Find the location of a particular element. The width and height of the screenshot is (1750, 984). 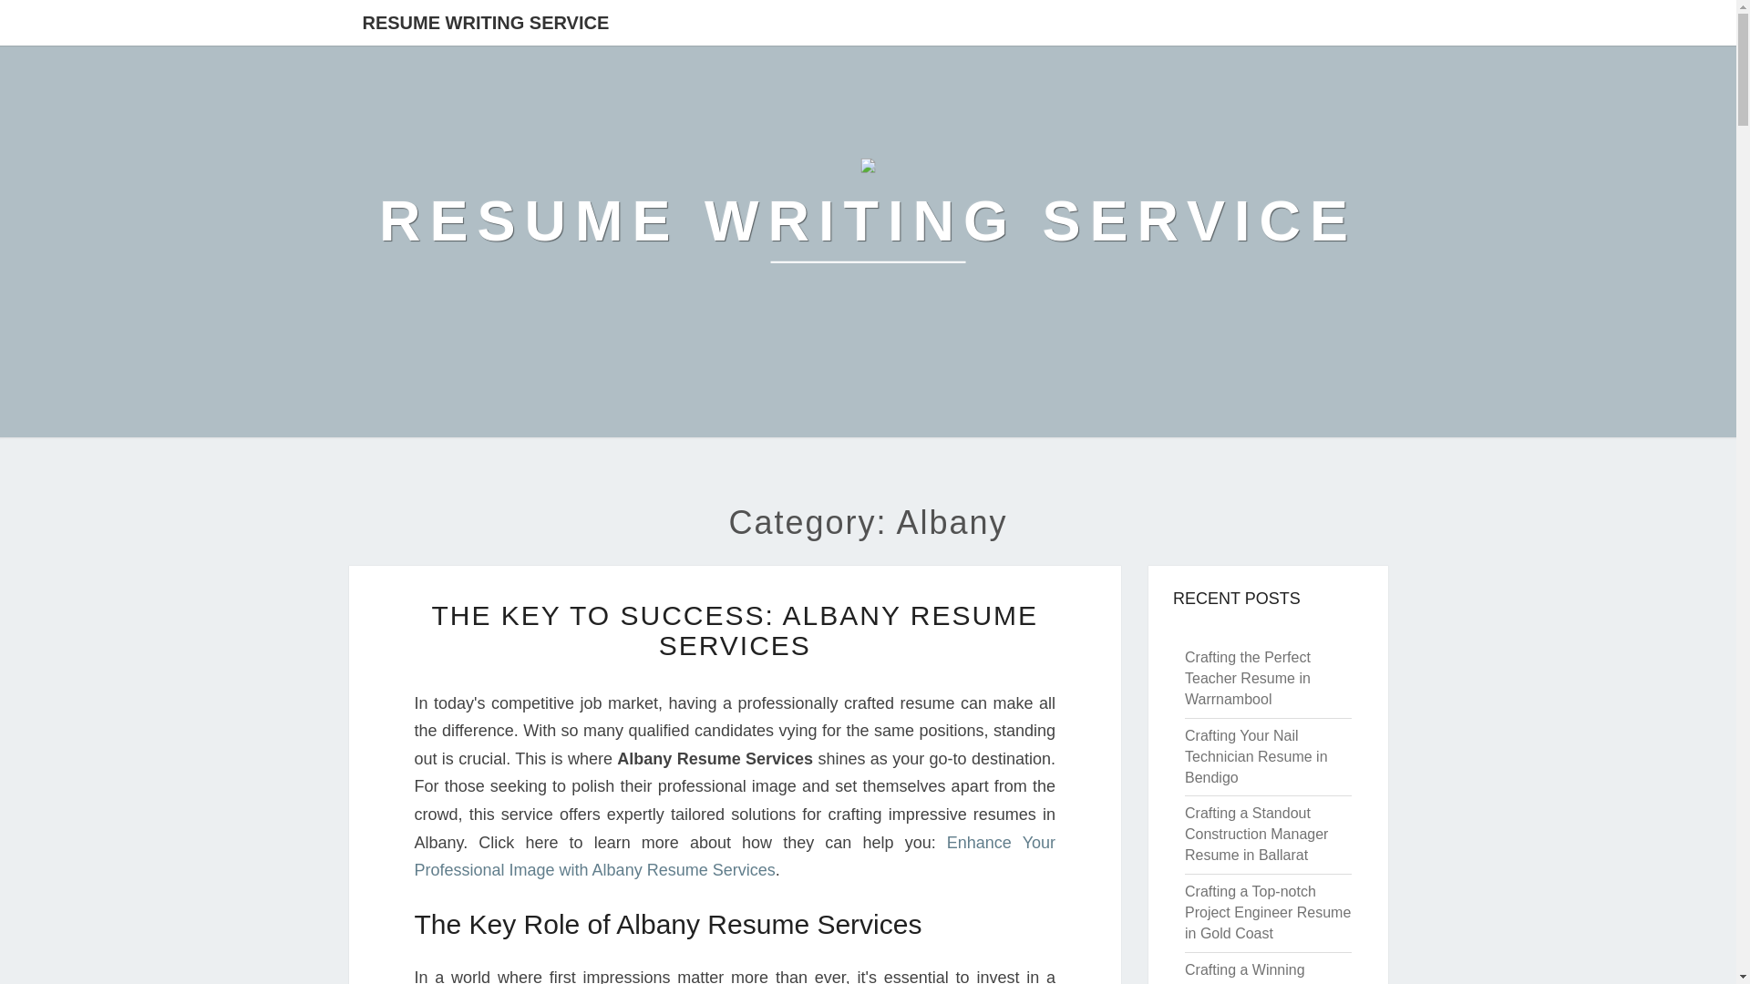

RESUME WRITING SERVICE is located at coordinates (485, 22).